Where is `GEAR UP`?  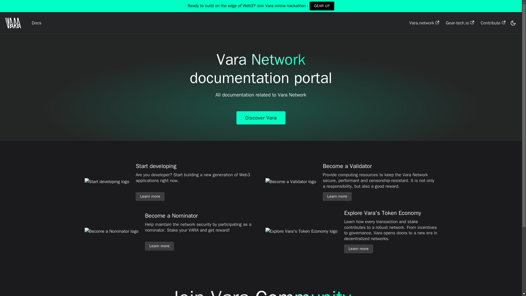
GEAR UP is located at coordinates (322, 6).